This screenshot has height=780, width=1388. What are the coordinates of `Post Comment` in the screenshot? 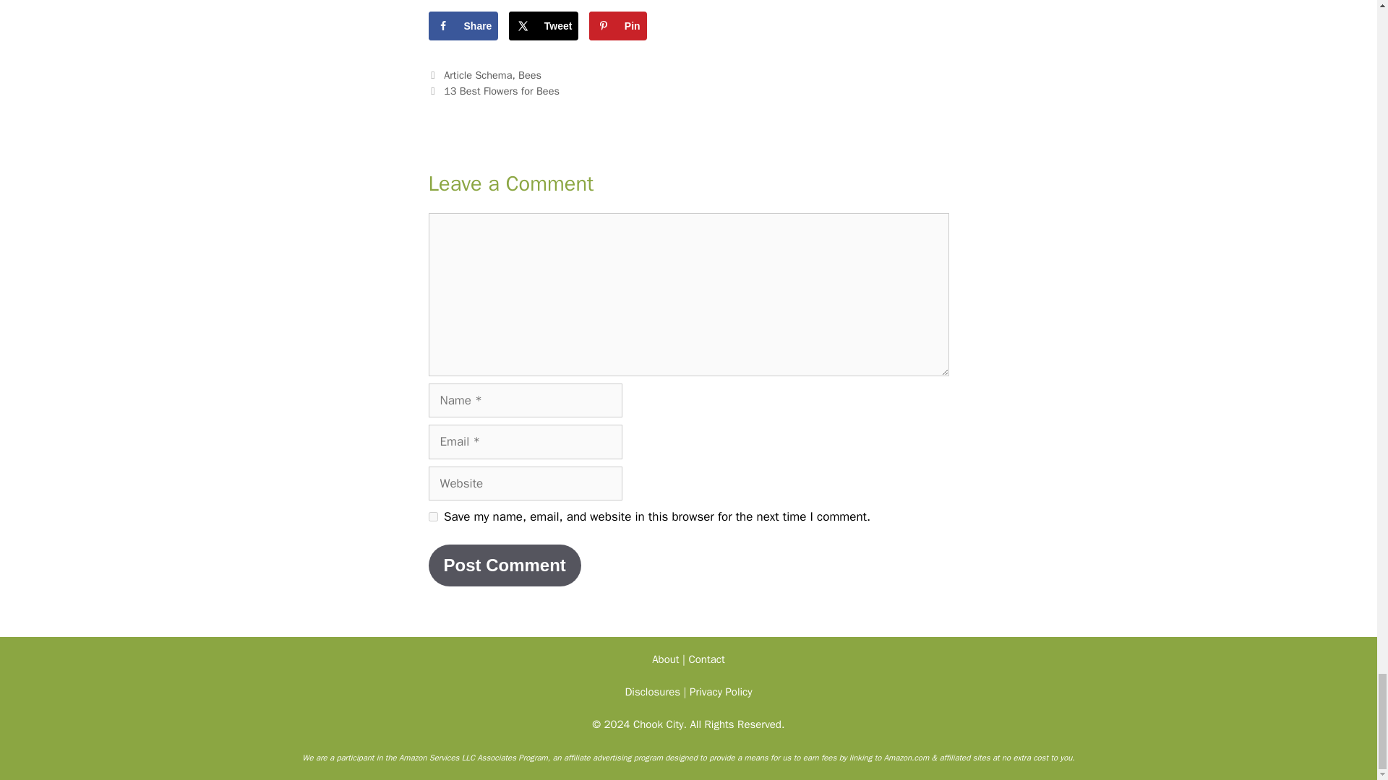 It's located at (503, 565).